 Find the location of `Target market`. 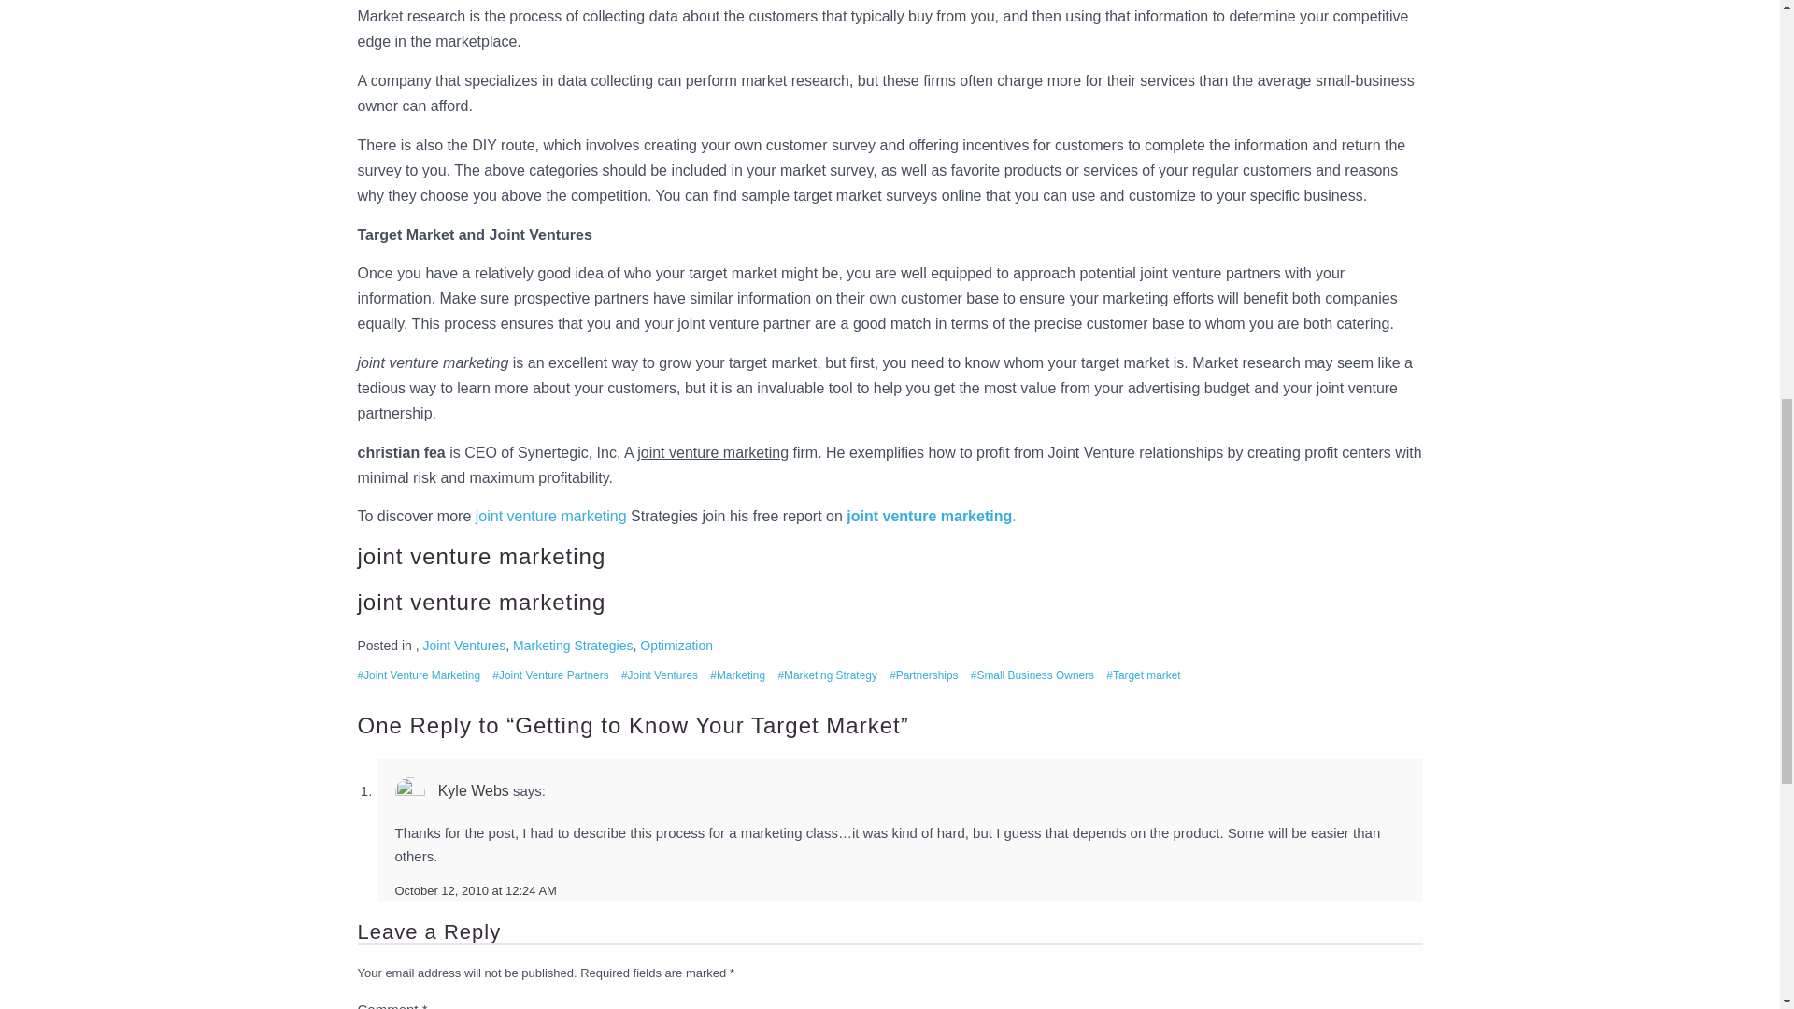

Target market is located at coordinates (1144, 675).